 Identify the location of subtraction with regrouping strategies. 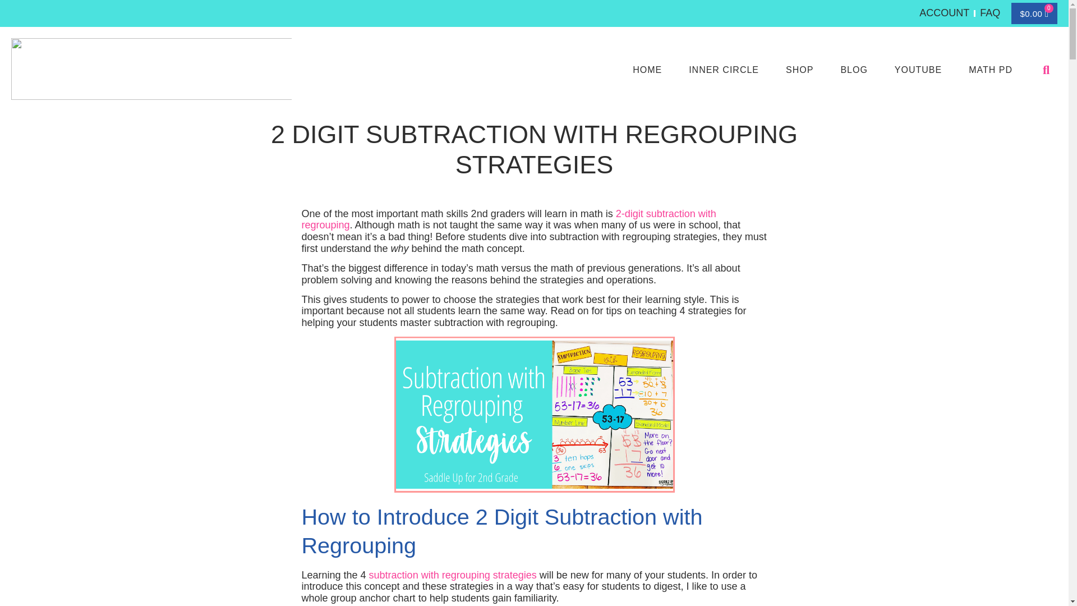
(453, 575).